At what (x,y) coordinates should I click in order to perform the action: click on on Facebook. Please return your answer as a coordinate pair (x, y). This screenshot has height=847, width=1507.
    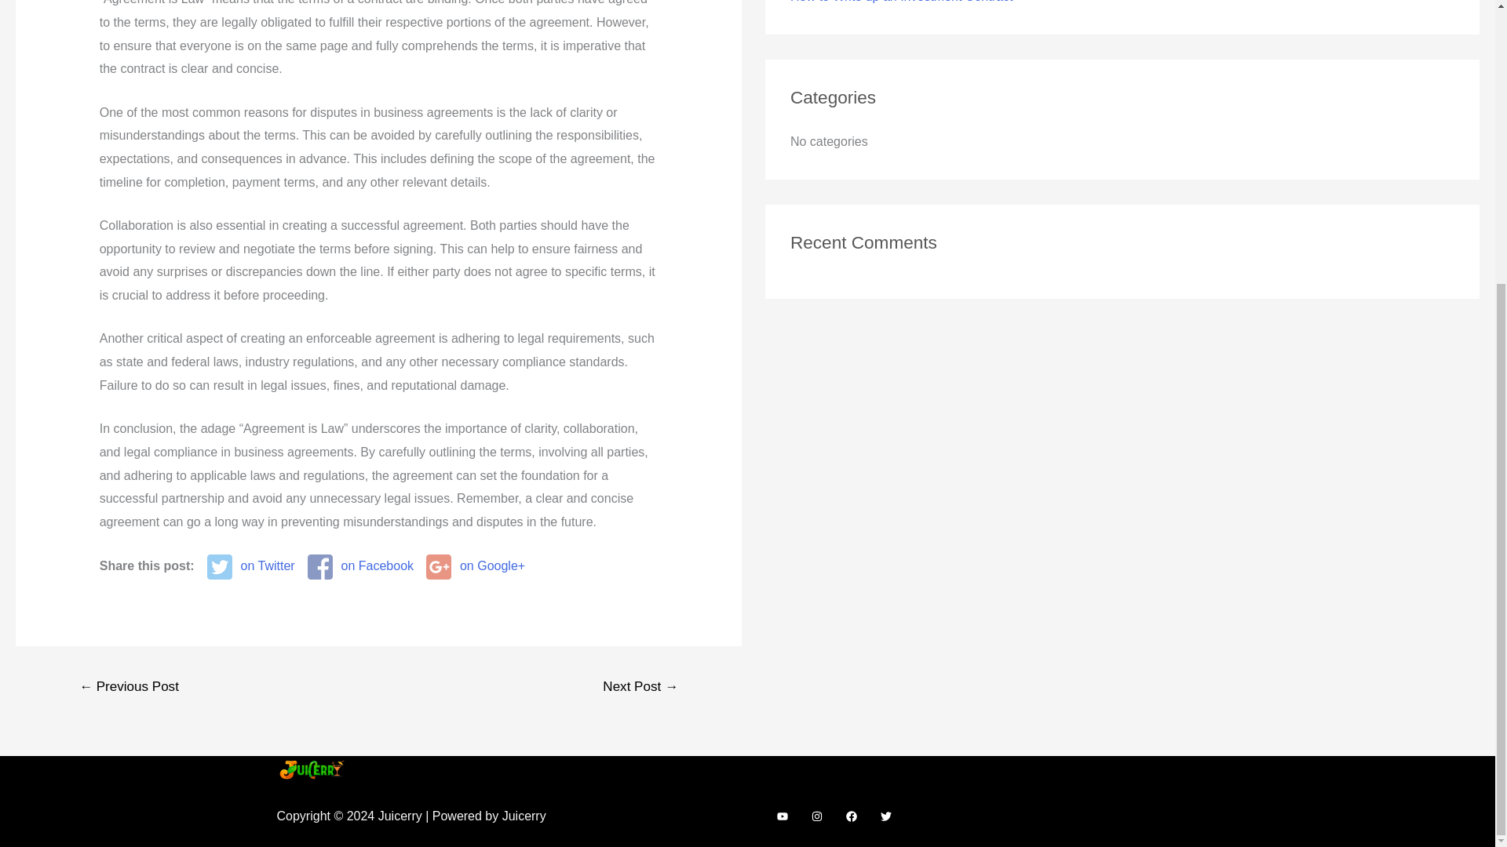
    Looking at the image, I should click on (359, 566).